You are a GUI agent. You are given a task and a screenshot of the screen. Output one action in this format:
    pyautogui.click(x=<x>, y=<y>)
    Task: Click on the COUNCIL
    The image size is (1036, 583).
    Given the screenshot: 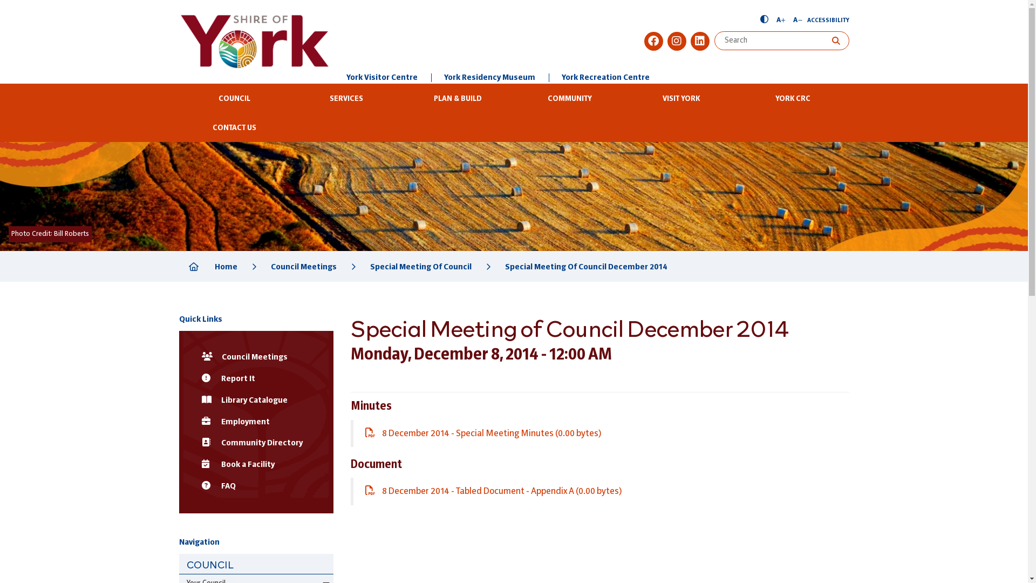 What is the action you would take?
    pyautogui.click(x=257, y=564)
    